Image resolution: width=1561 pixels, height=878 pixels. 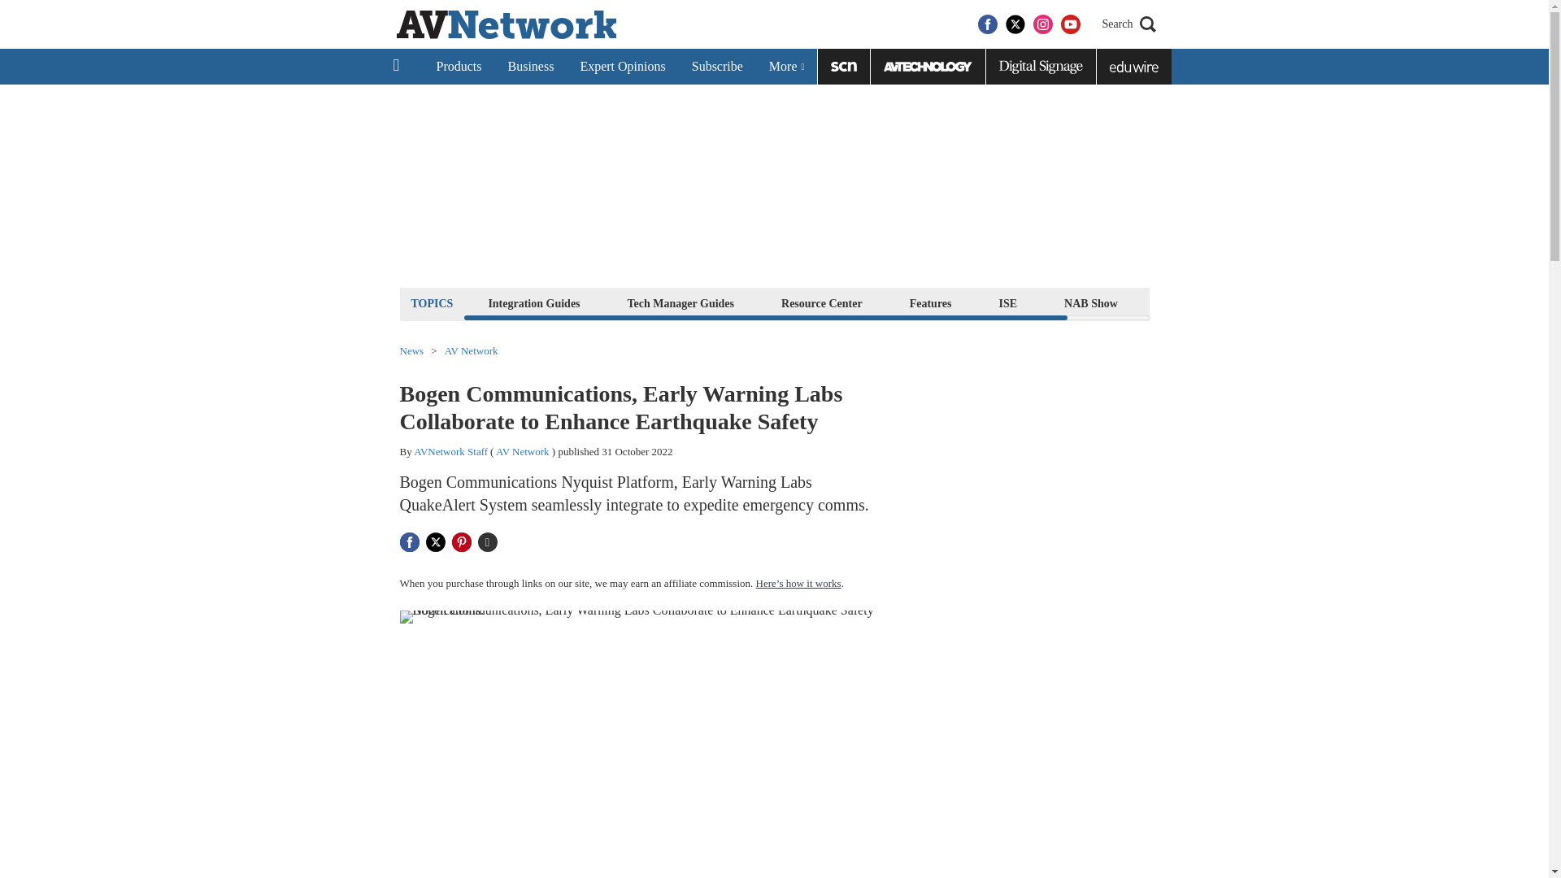 What do you see at coordinates (680, 302) in the screenshot?
I see `Tech Manager Guides` at bounding box center [680, 302].